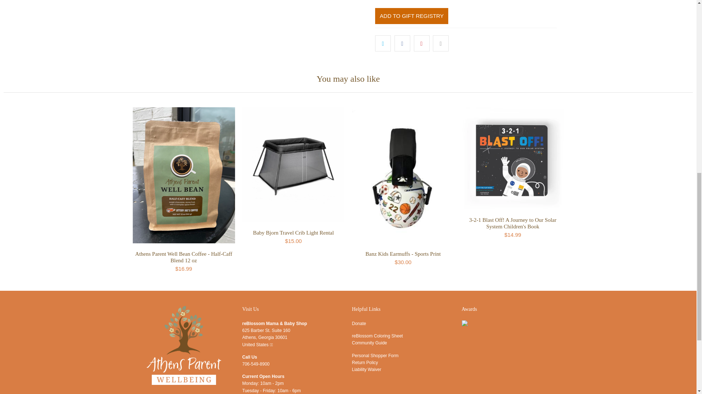 Image resolution: width=702 pixels, height=394 pixels. I want to click on Share this on Pinterest, so click(422, 43).